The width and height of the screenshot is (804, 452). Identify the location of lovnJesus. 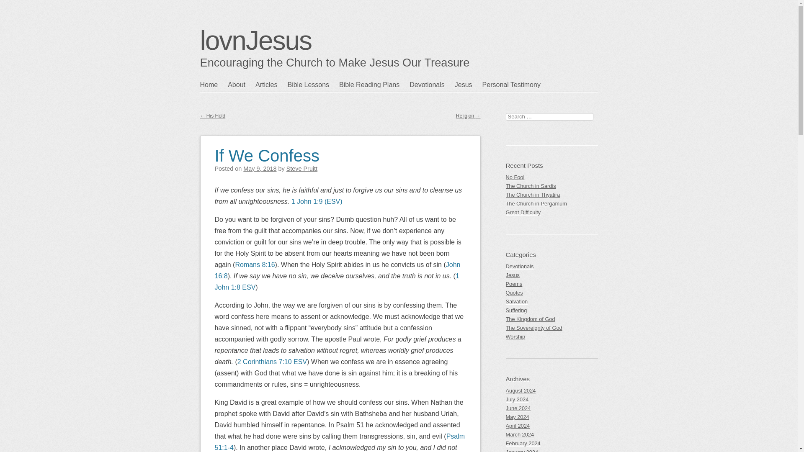
(256, 40).